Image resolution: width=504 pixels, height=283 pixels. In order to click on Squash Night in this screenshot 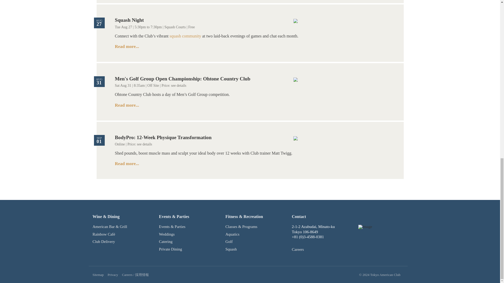, I will do `click(129, 20)`.